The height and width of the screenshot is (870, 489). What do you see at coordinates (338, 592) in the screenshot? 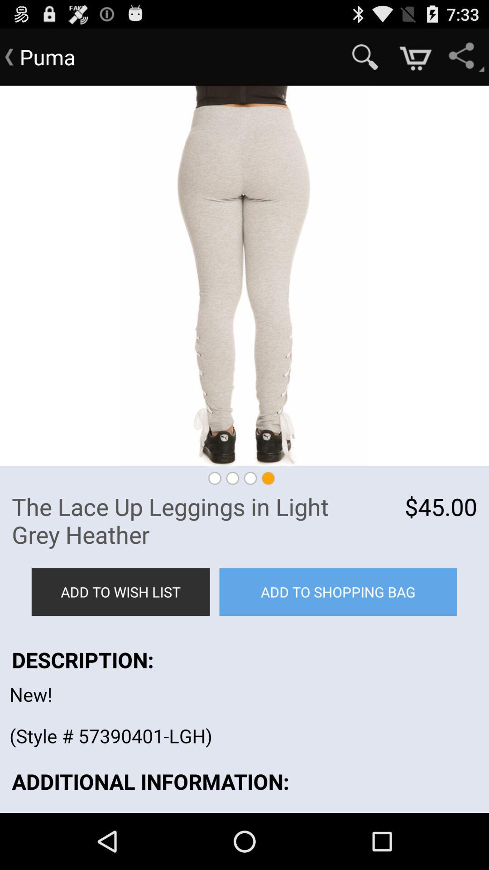
I see `click on add to shopping bag button` at bounding box center [338, 592].